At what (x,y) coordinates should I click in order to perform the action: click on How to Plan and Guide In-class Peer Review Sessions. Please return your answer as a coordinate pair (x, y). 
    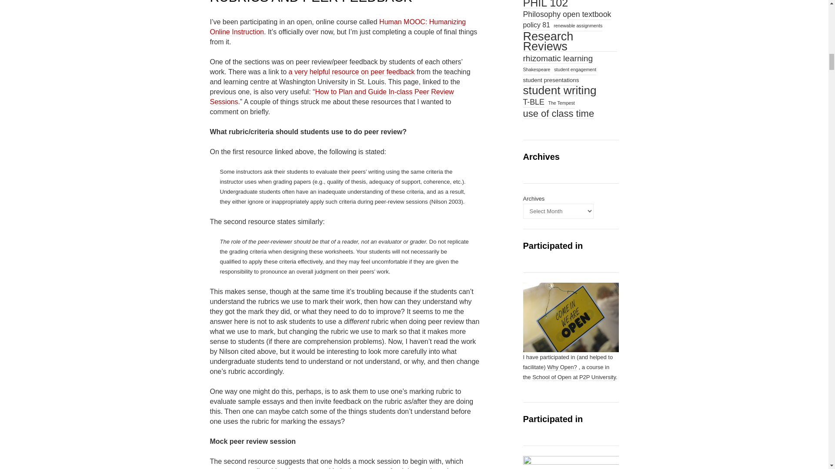
    Looking at the image, I should click on (331, 97).